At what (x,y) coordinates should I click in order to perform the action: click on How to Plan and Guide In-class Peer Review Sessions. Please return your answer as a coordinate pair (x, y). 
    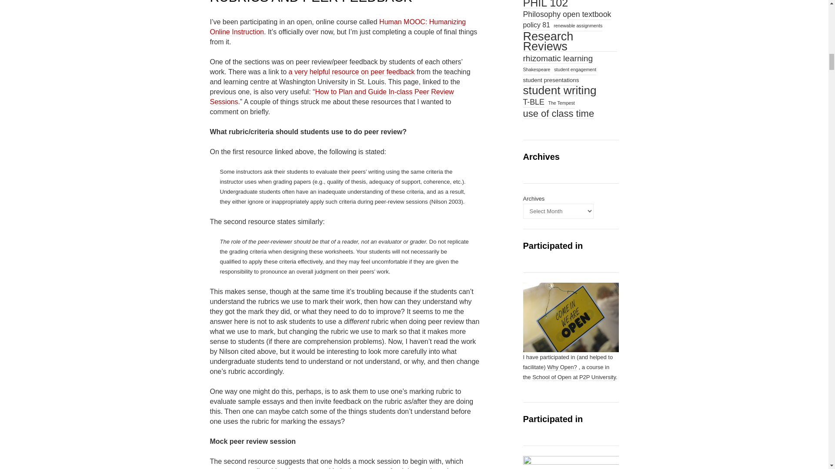
    Looking at the image, I should click on (331, 97).